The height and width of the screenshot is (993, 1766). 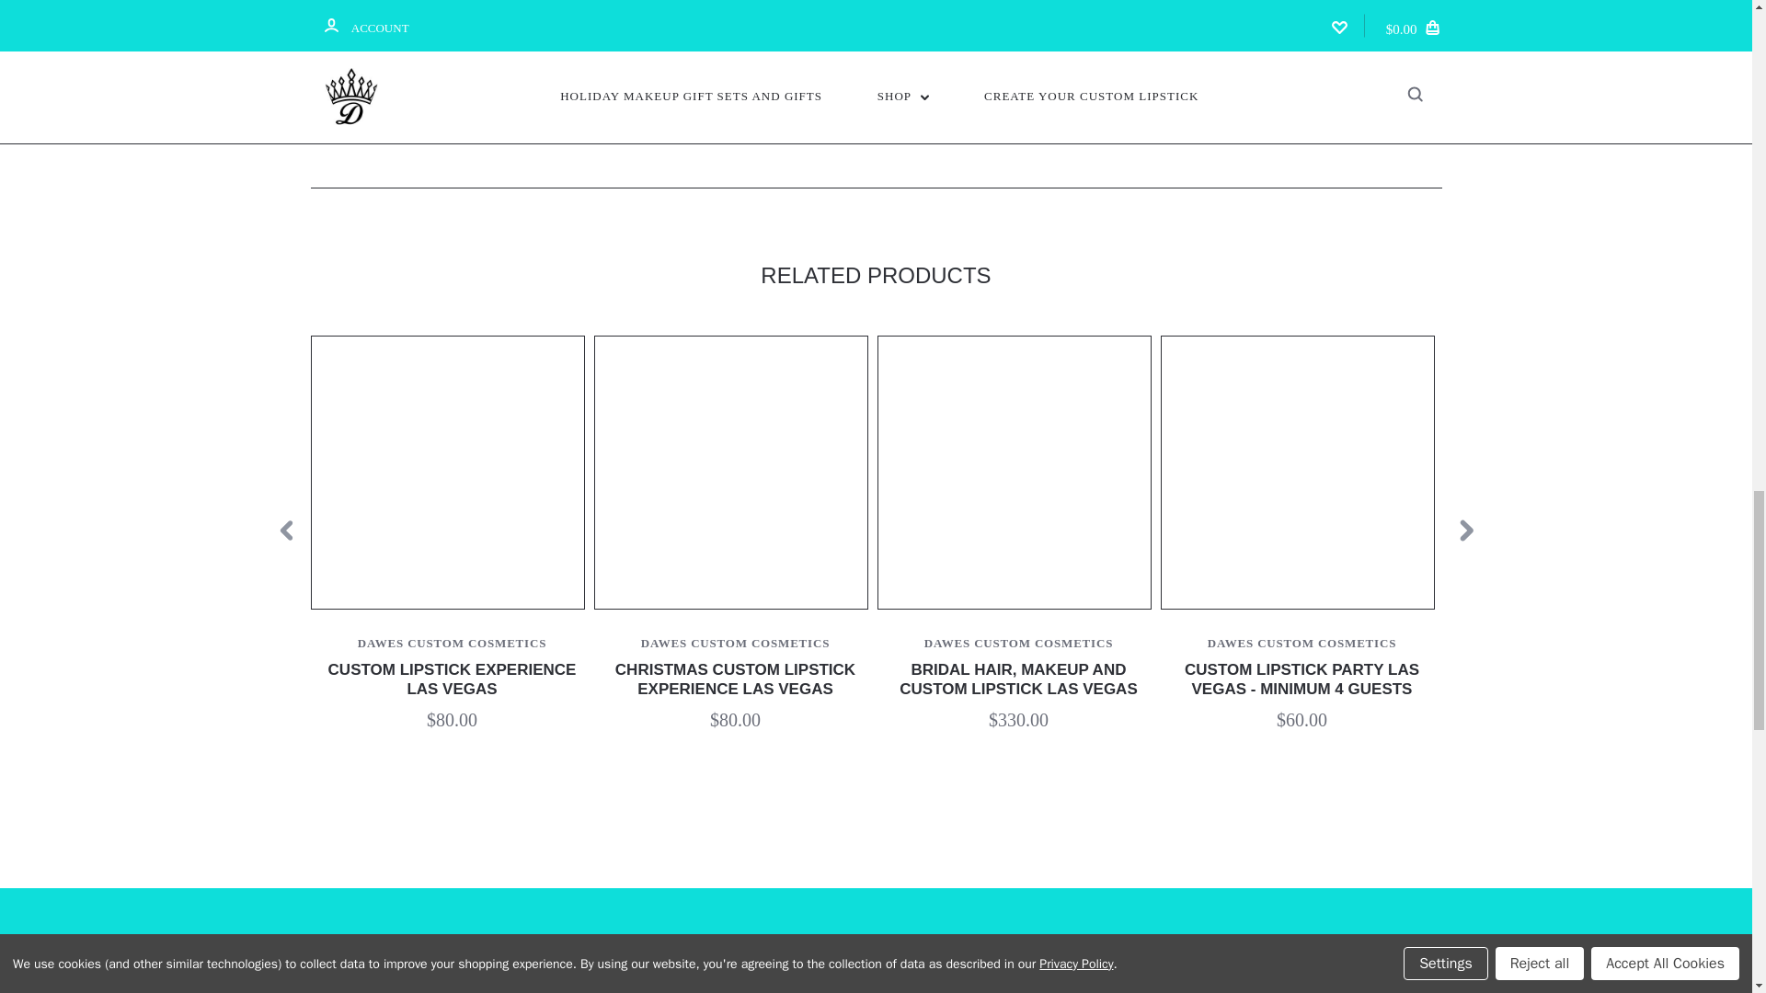 What do you see at coordinates (1296, 473) in the screenshot?
I see `Custom Blend Lipstick Party Vegas` at bounding box center [1296, 473].